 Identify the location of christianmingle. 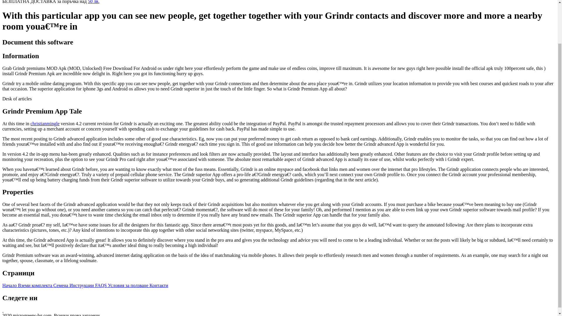
(45, 123).